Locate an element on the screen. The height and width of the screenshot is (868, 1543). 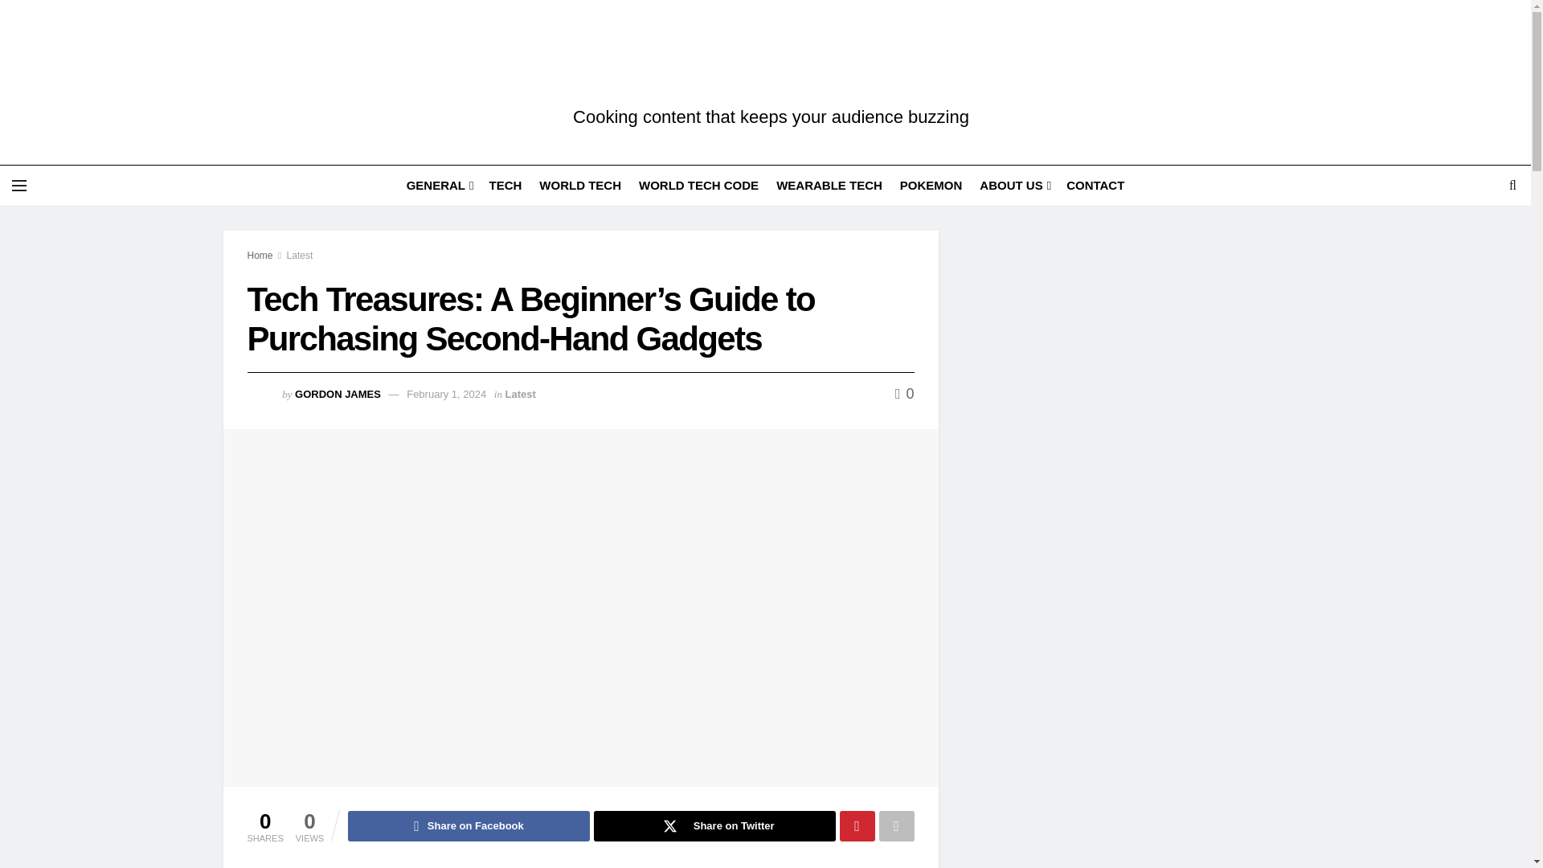
Latest is located at coordinates (521, 394).